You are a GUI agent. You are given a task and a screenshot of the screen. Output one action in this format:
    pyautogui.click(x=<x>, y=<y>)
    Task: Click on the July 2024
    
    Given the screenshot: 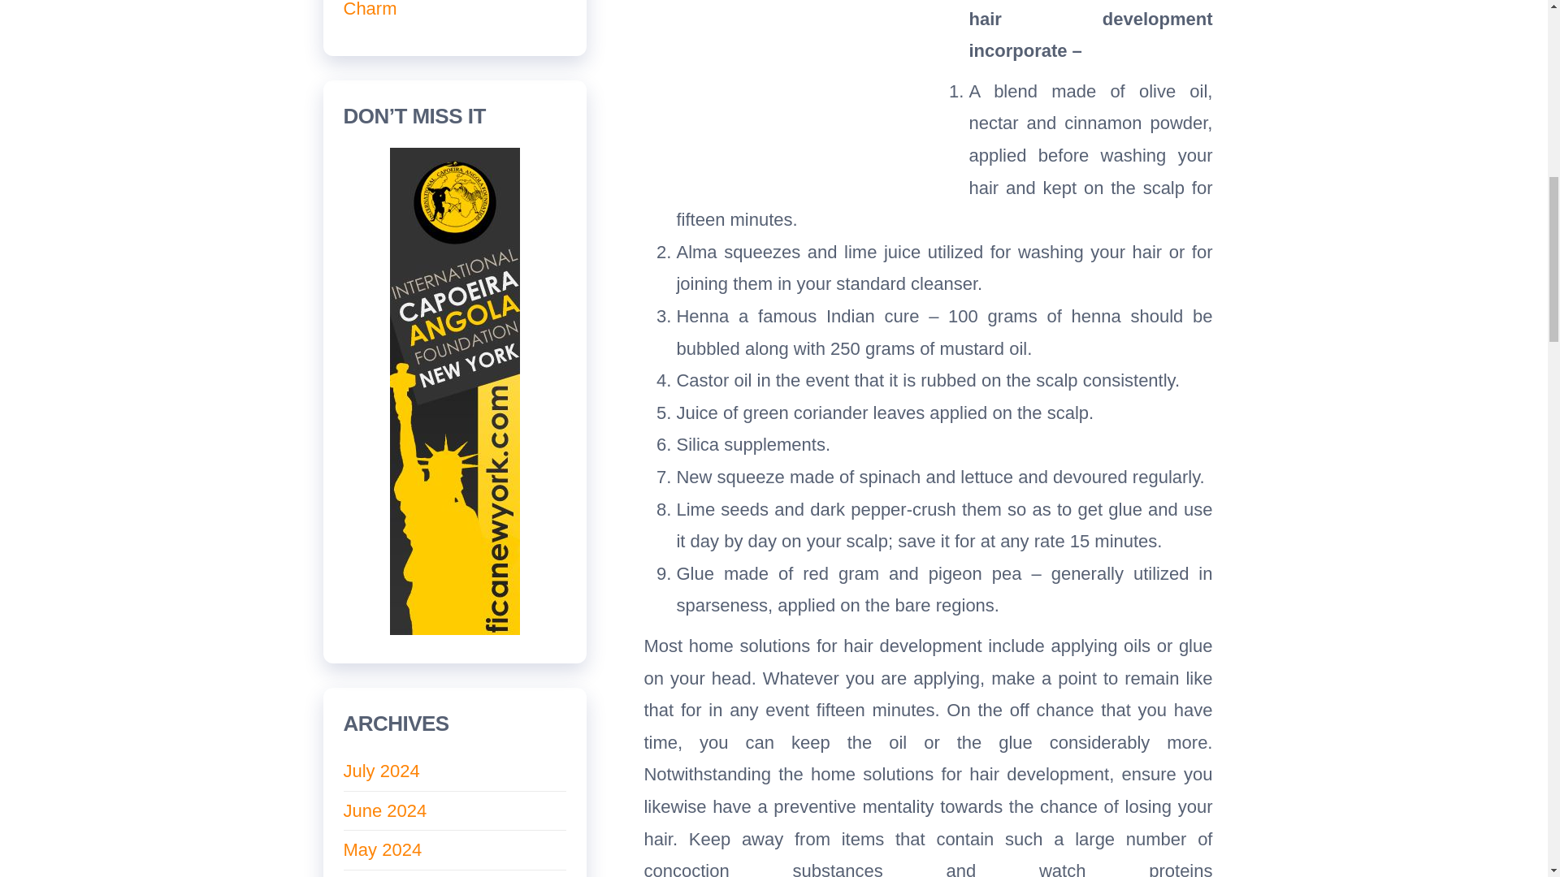 What is the action you would take?
    pyautogui.click(x=381, y=771)
    